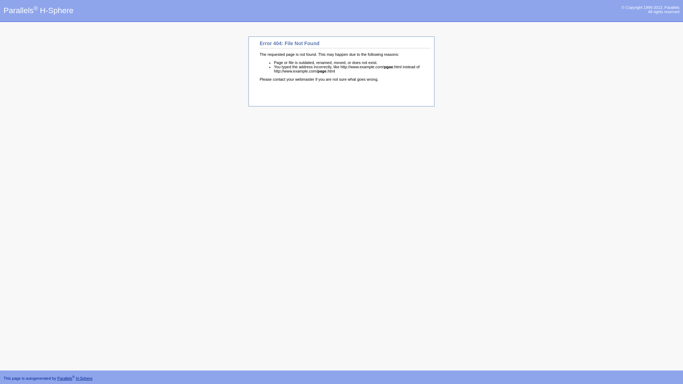 The image size is (683, 384). Describe the element at coordinates (65, 378) in the screenshot. I see `Parallels` at that location.